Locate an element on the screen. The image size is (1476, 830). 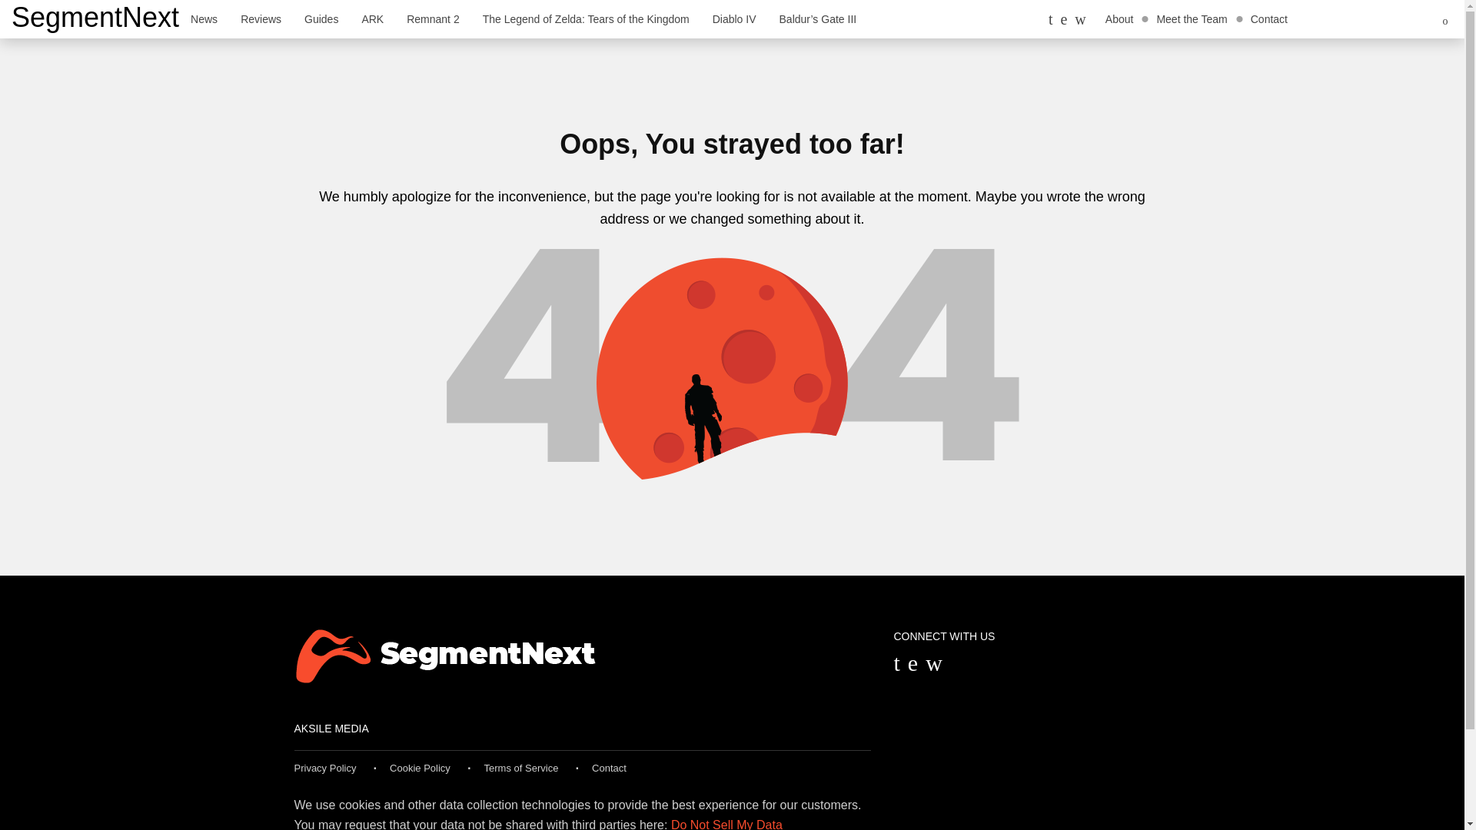
Contact is located at coordinates (1268, 18).